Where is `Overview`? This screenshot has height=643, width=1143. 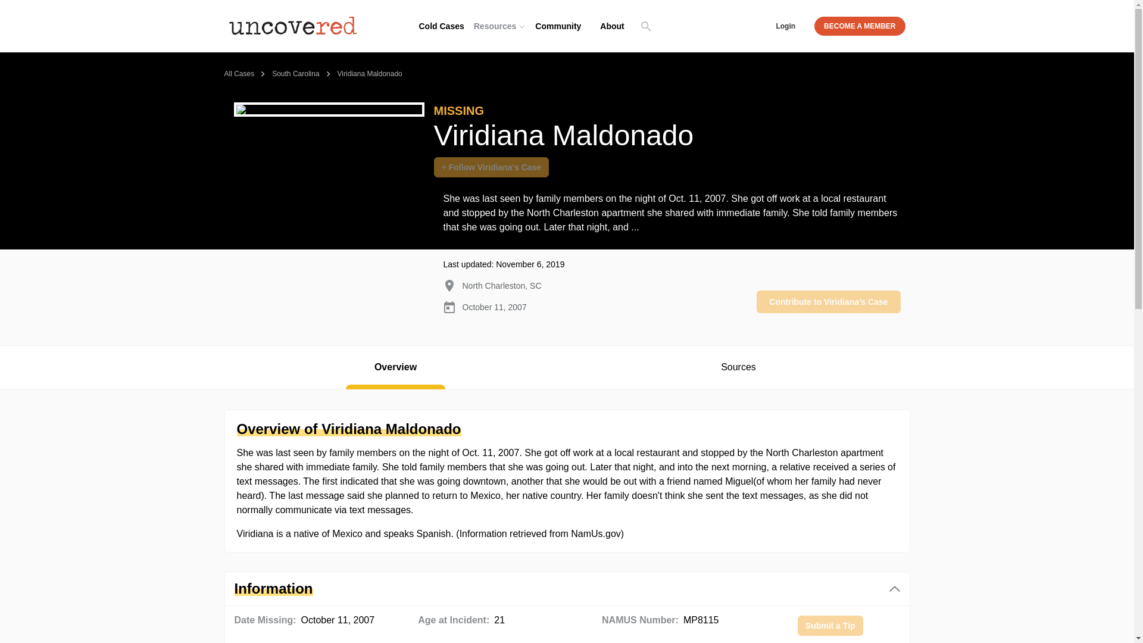
Overview is located at coordinates (395, 367).